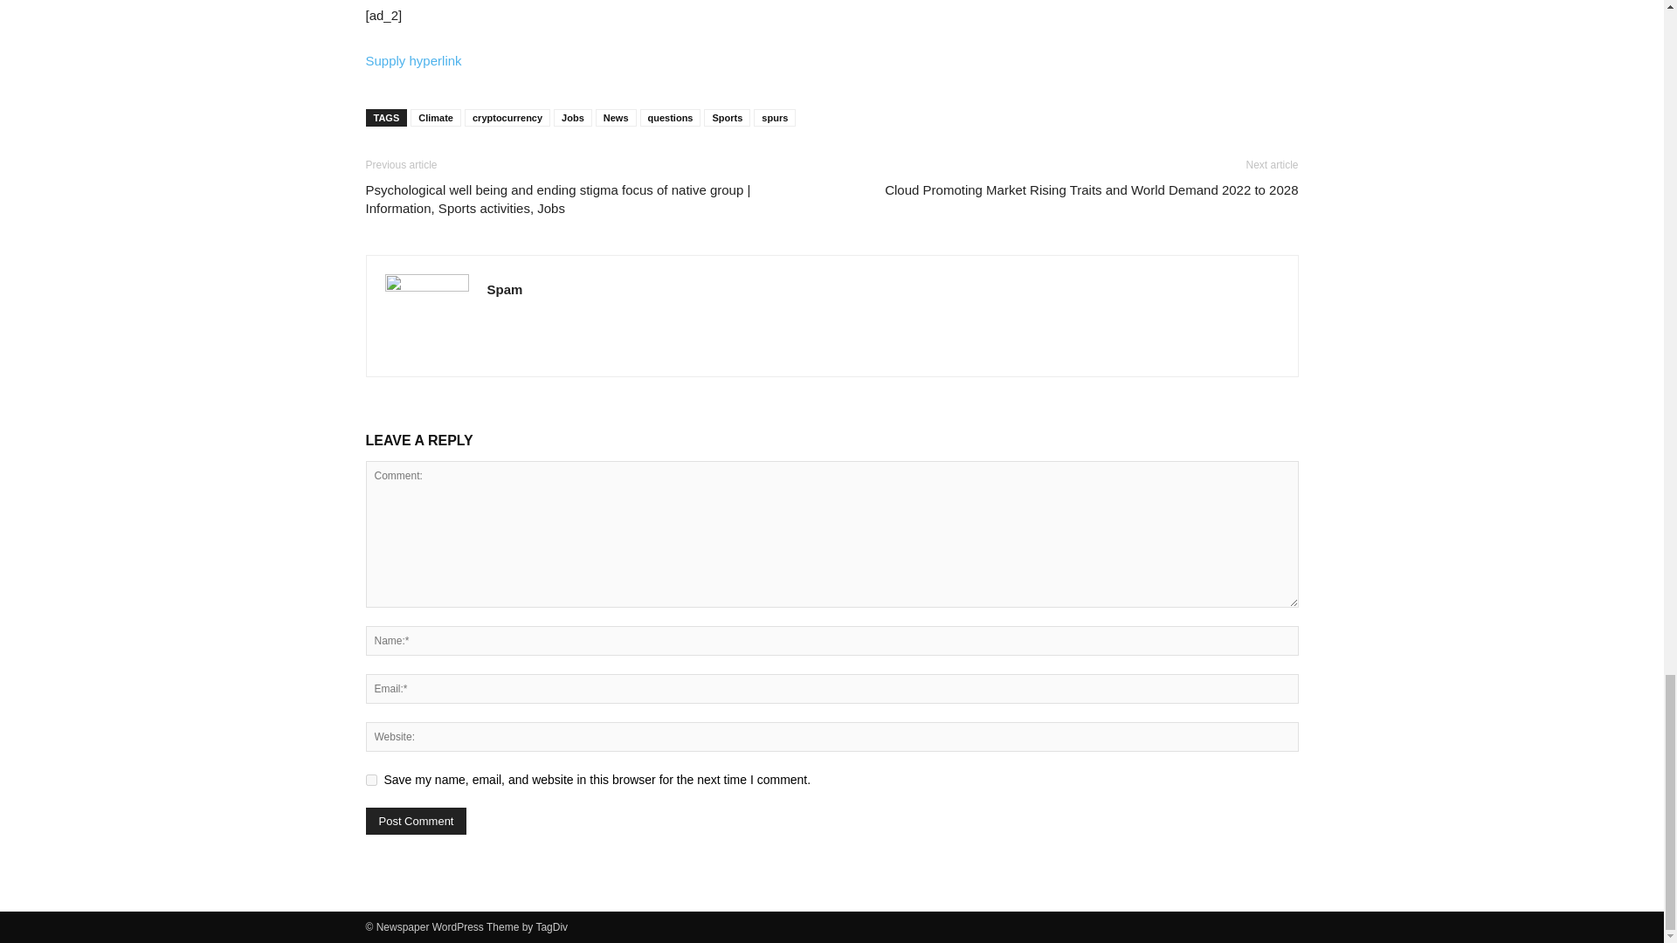  Describe the element at coordinates (727, 117) in the screenshot. I see `Sports` at that location.